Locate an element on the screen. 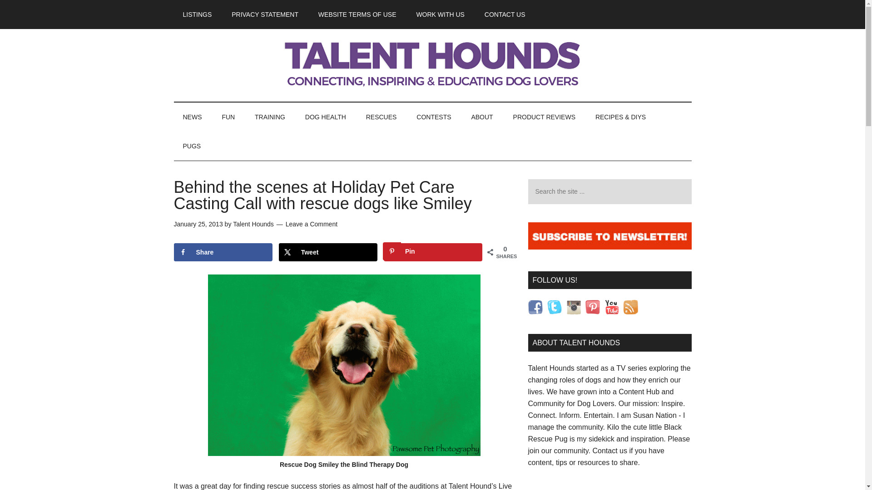 The image size is (872, 490). Follow Us on YouTube is located at coordinates (611, 307).